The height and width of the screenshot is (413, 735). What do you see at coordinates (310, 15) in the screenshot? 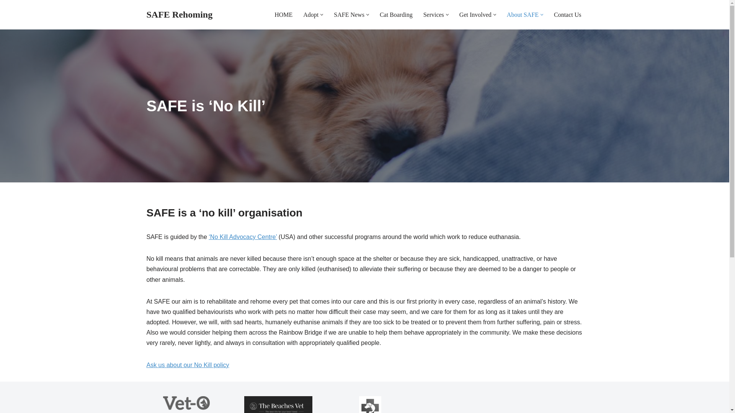
I see `Adopt` at bounding box center [310, 15].